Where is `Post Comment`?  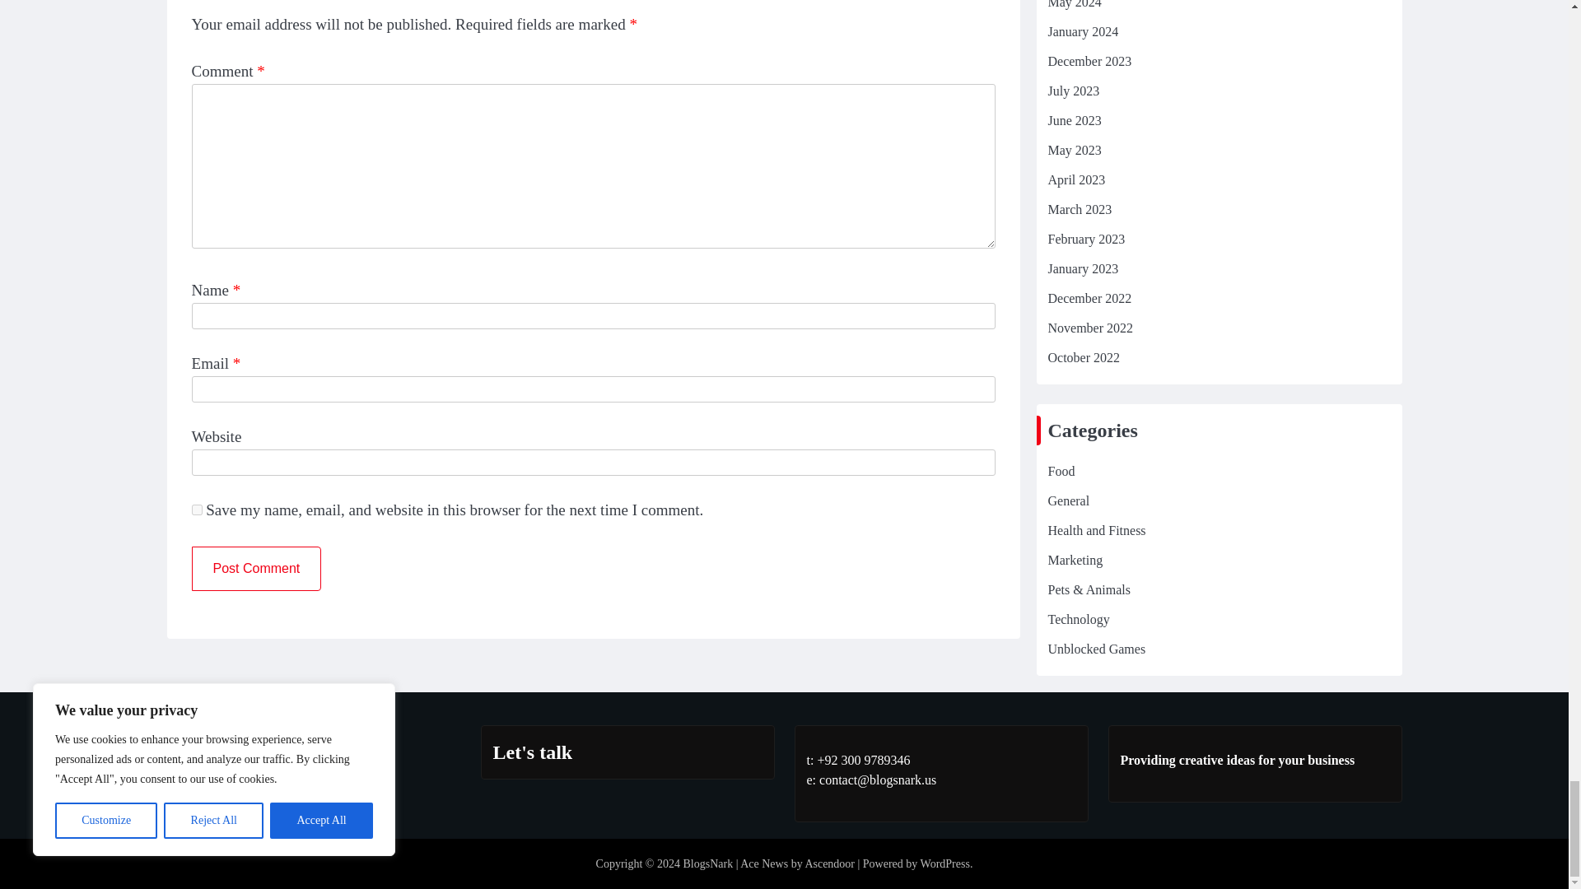
Post Comment is located at coordinates (255, 569).